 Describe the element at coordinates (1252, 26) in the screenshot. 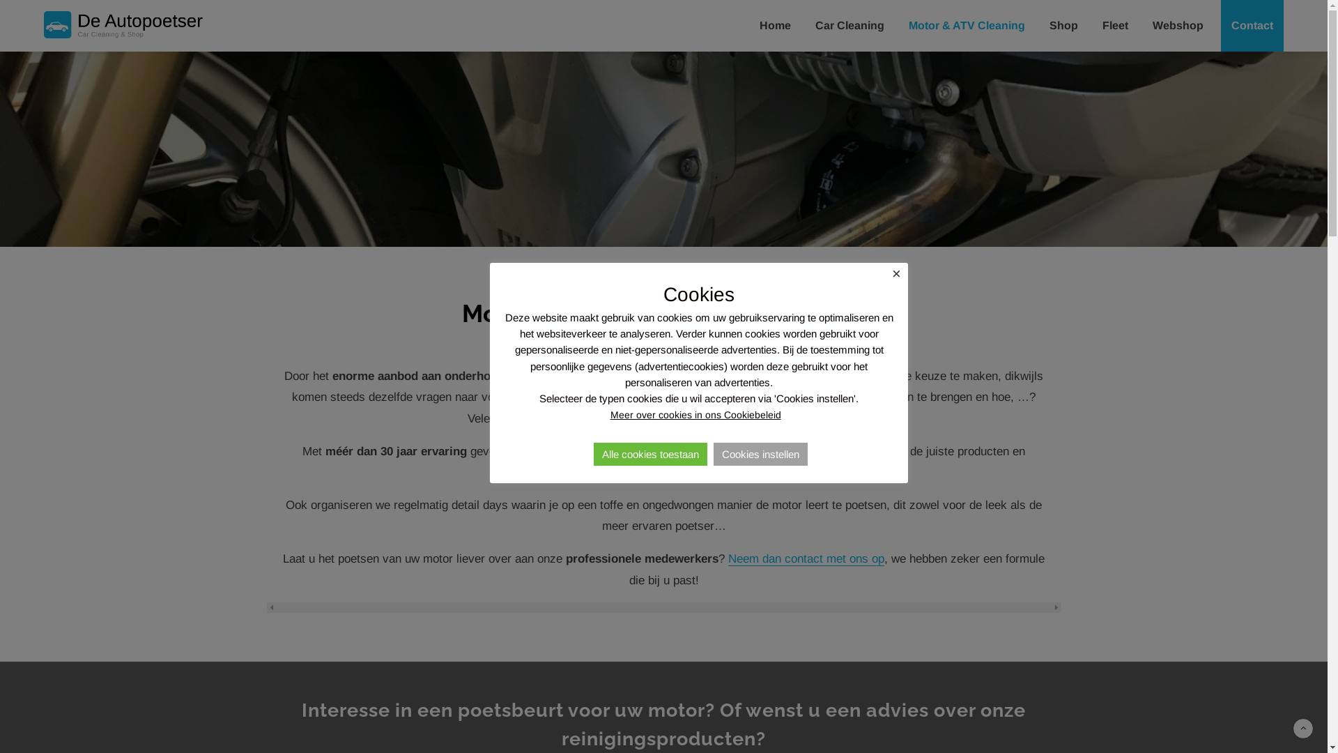

I see `Contact` at that location.